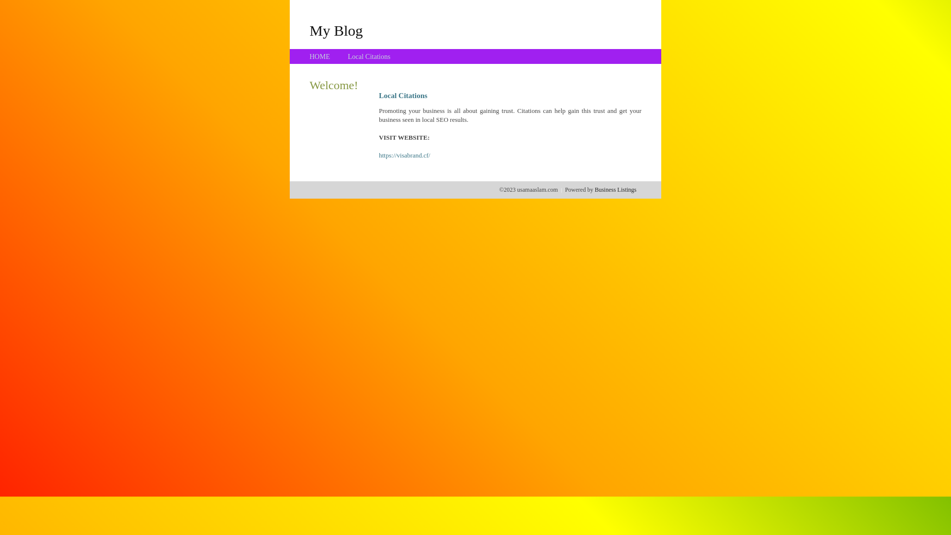 The image size is (951, 535). I want to click on HOME, so click(320, 56).